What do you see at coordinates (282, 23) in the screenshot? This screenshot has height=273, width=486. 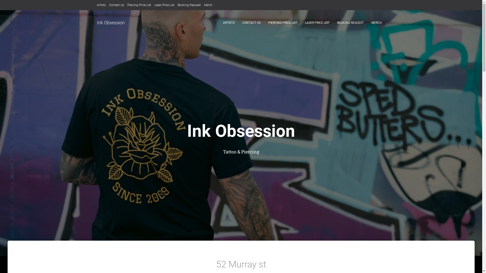 I see `PIERCING PRICE LIST` at bounding box center [282, 23].